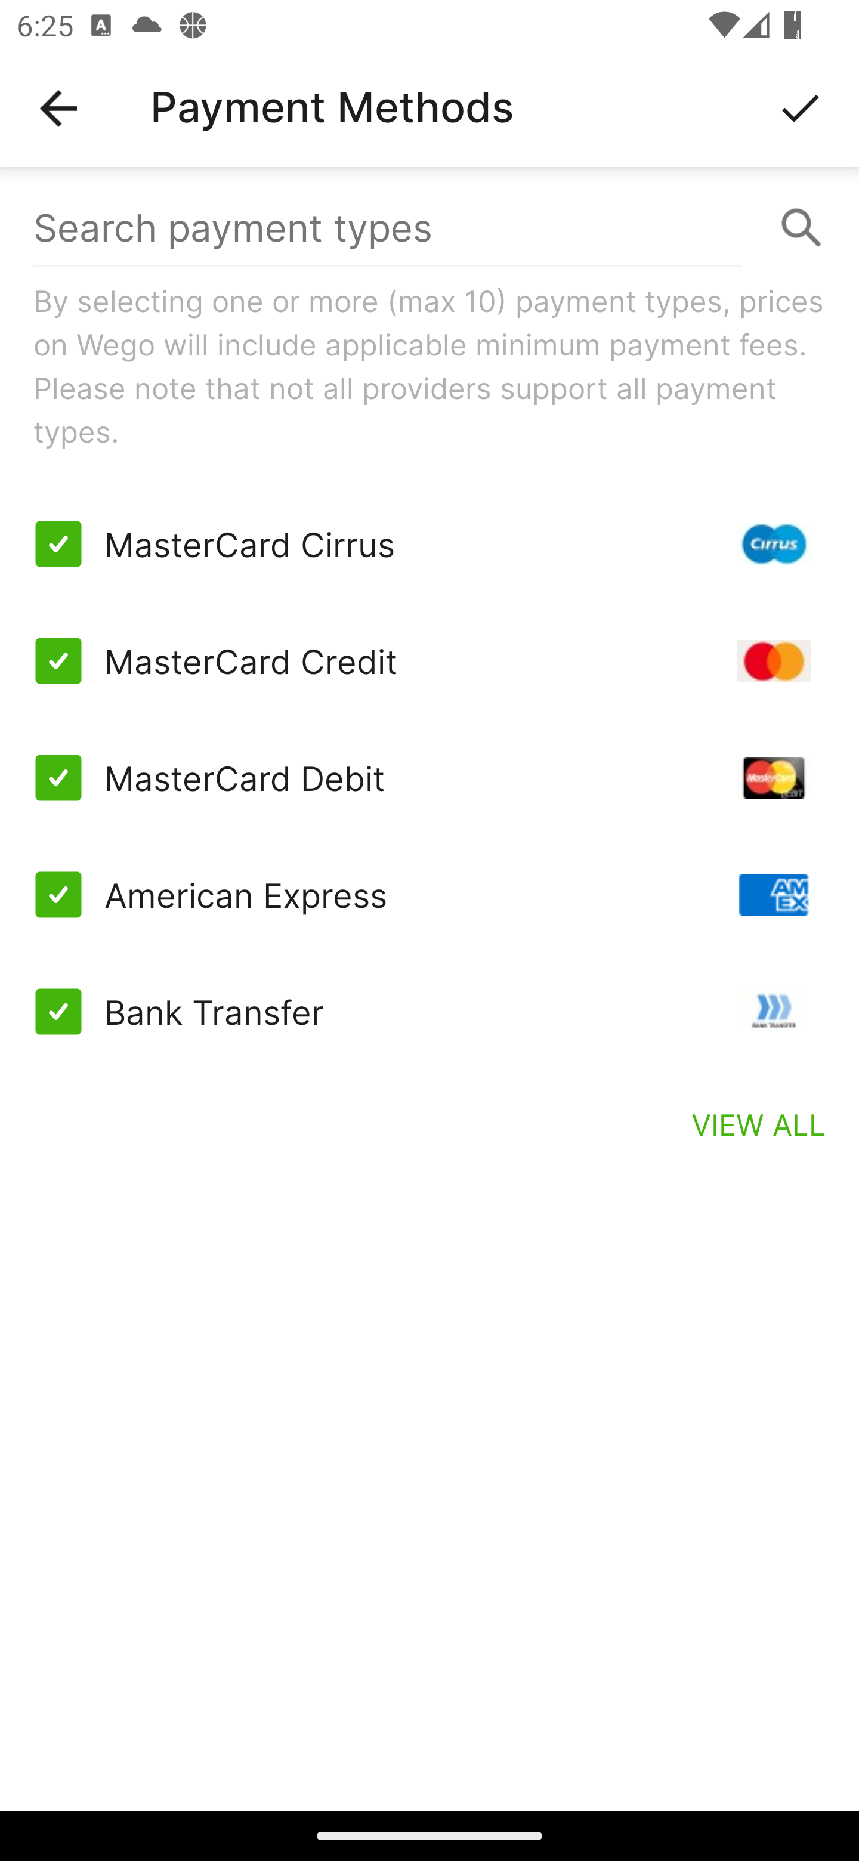  What do you see at coordinates (759, 1124) in the screenshot?
I see `VIEW ALL` at bounding box center [759, 1124].